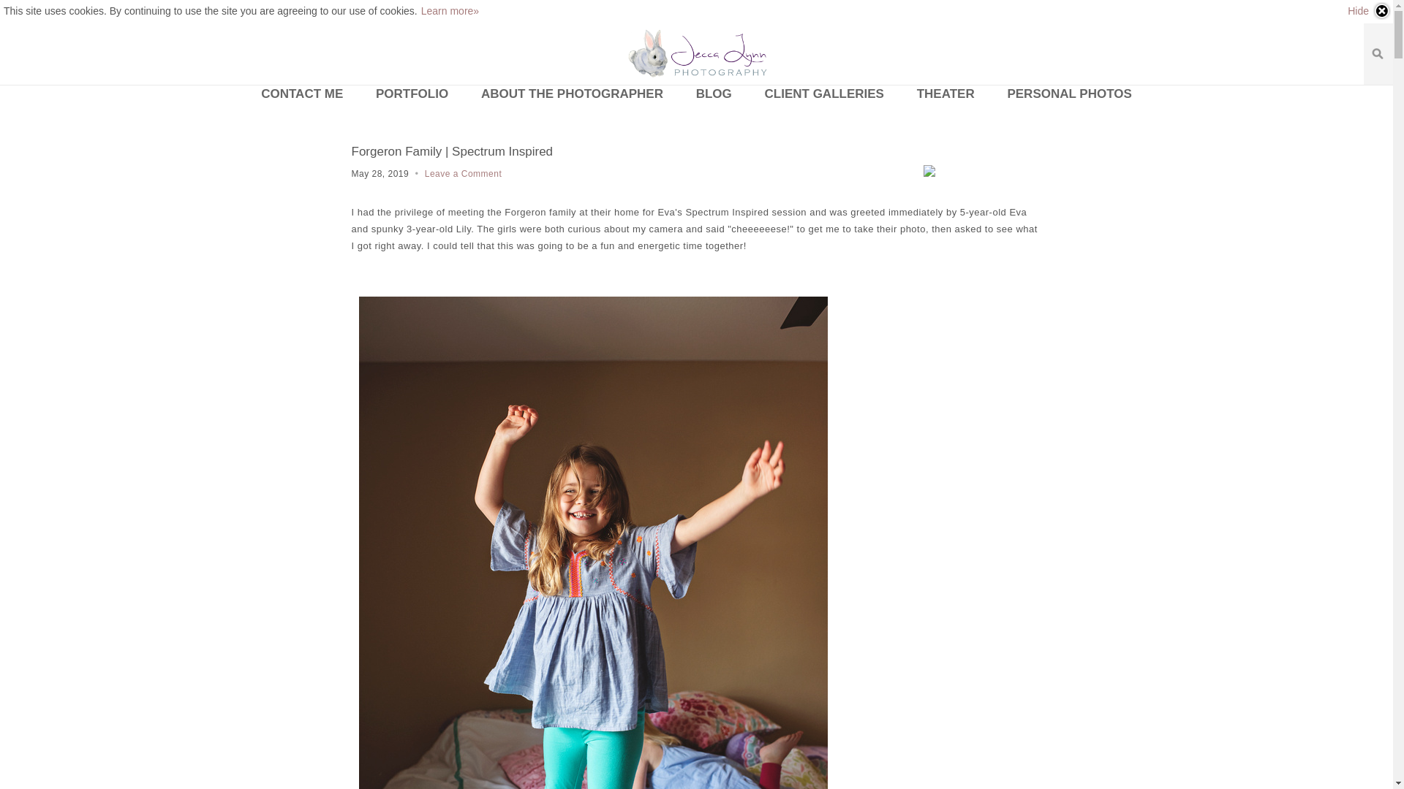 The image size is (1404, 789). Describe the element at coordinates (412, 94) in the screenshot. I see `PORTFOLIO` at that location.